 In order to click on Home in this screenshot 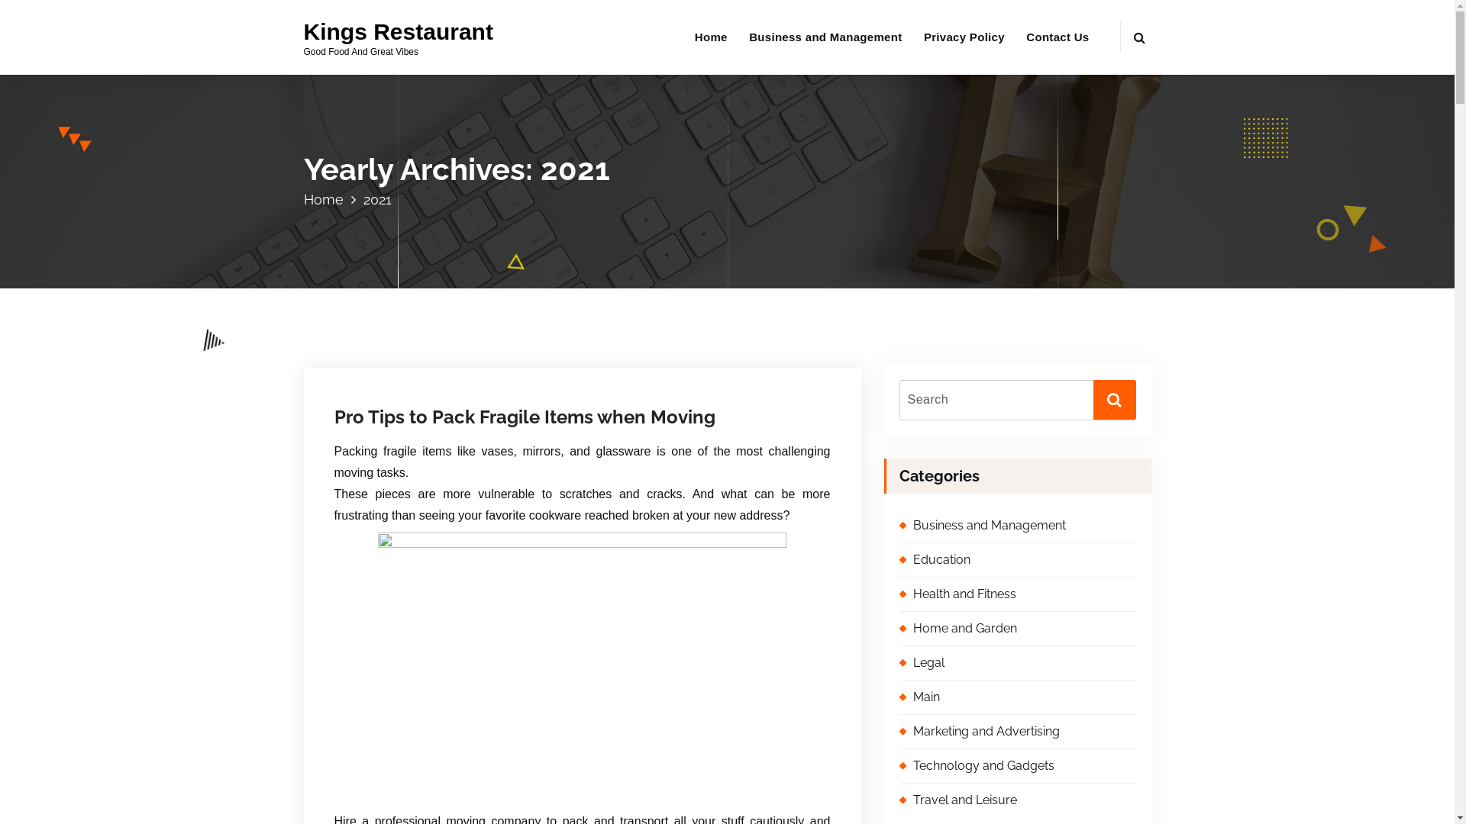, I will do `click(712, 37)`.